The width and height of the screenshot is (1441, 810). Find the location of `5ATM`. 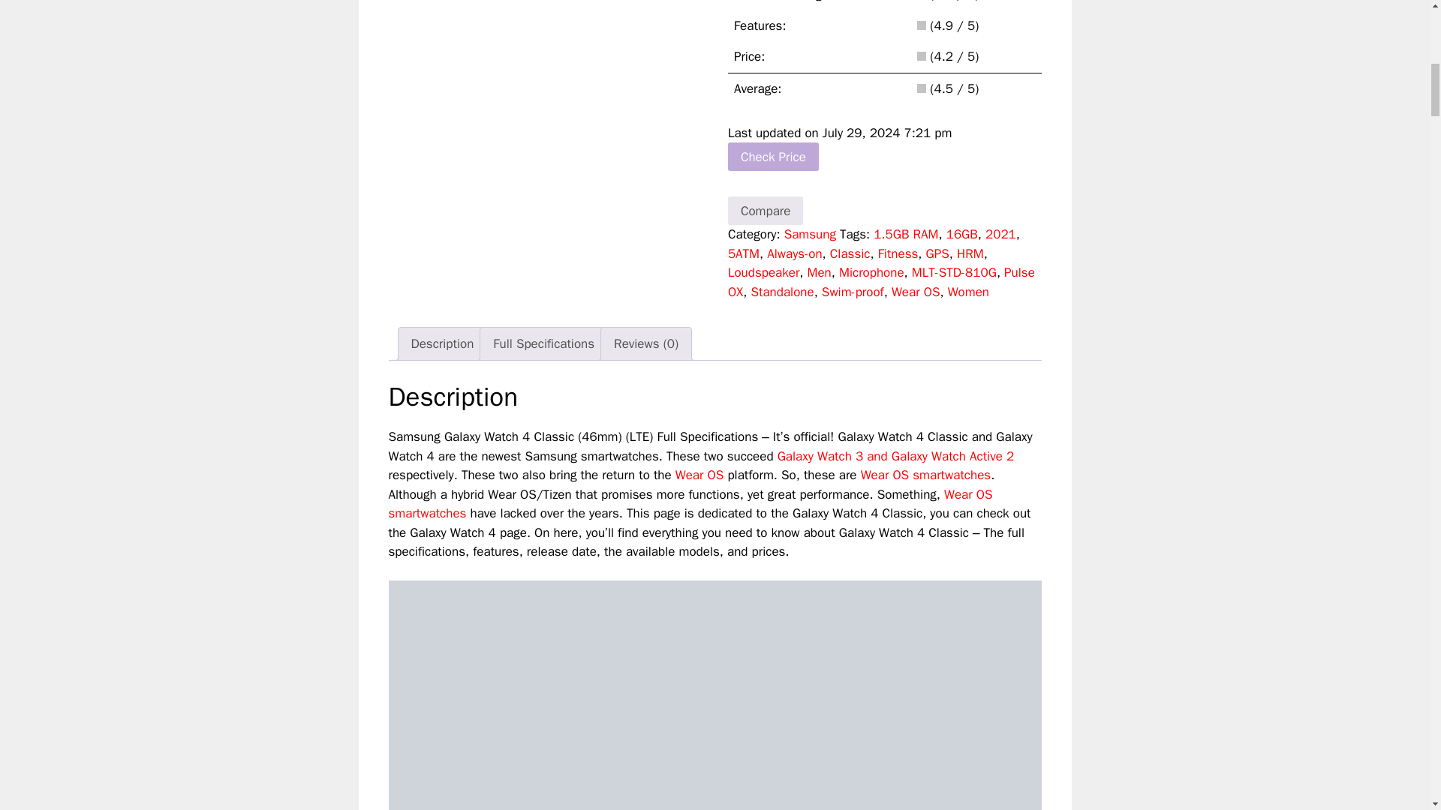

5ATM is located at coordinates (743, 253).